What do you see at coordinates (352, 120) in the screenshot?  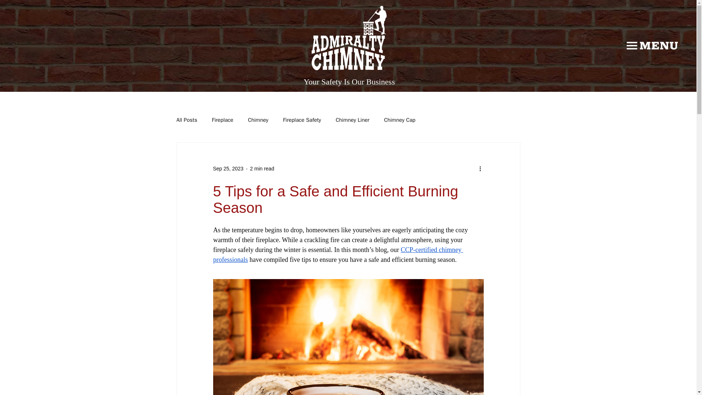 I see `Chimney Liner` at bounding box center [352, 120].